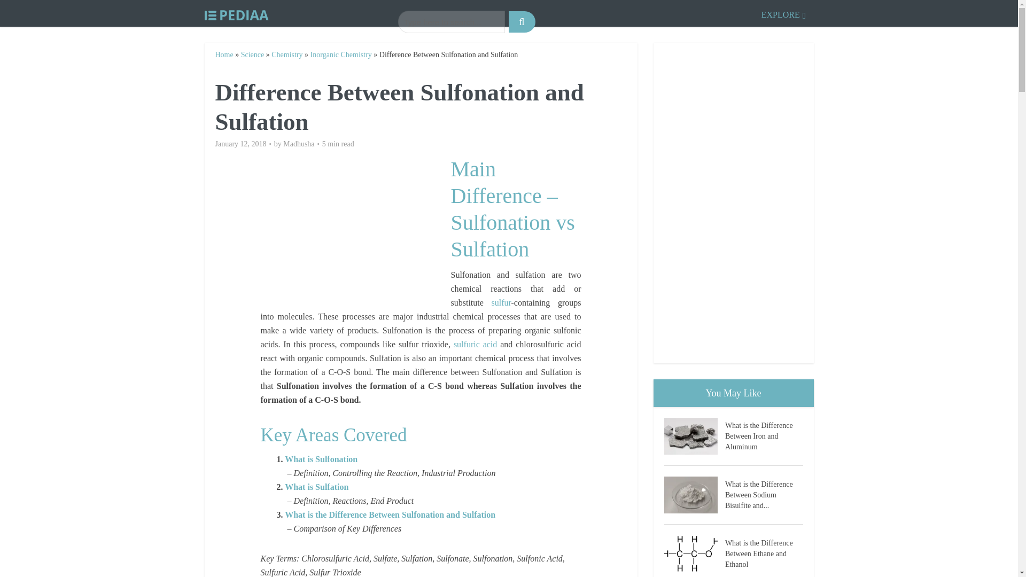  I want to click on What is the Difference Between Iron and Aluminum, so click(764, 435).